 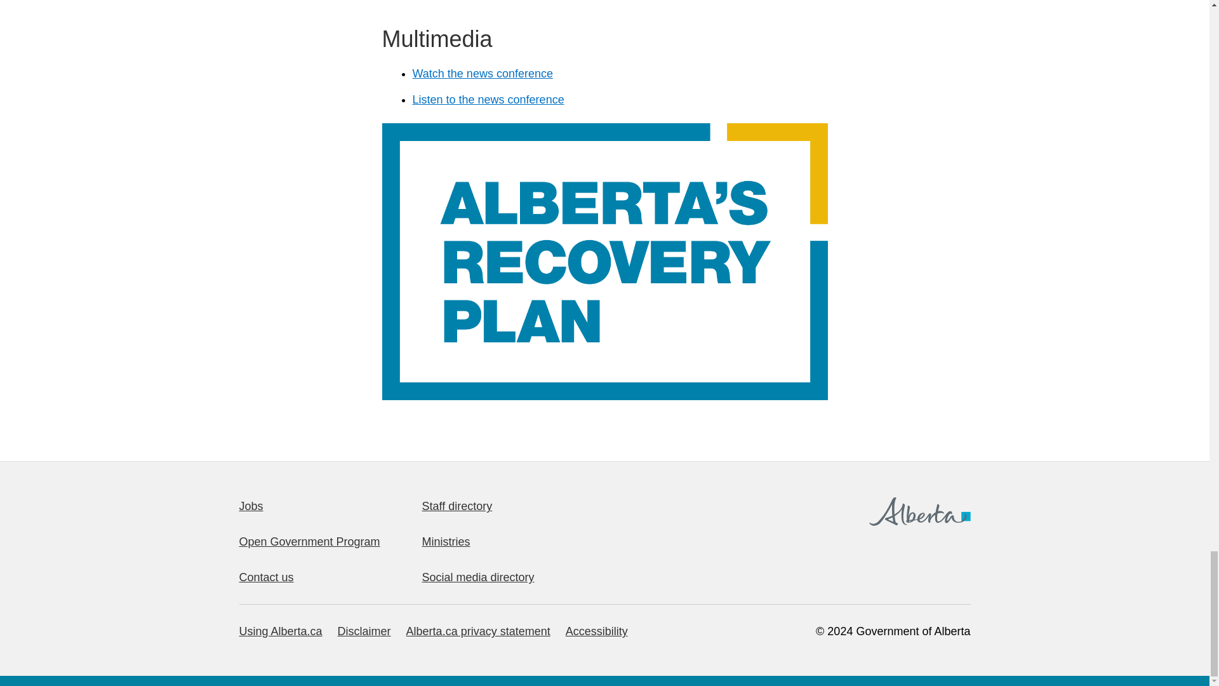 I want to click on Ministries, so click(x=446, y=541).